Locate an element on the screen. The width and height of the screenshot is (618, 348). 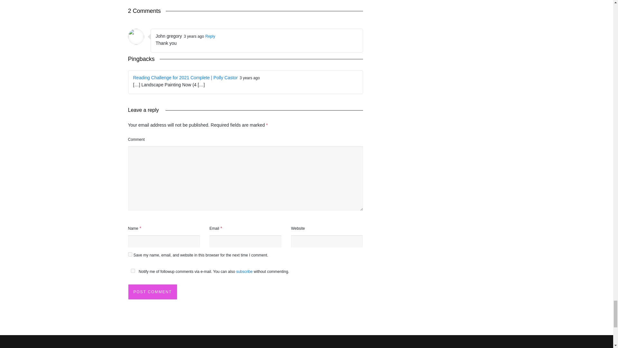
Post comment is located at coordinates (153, 292).